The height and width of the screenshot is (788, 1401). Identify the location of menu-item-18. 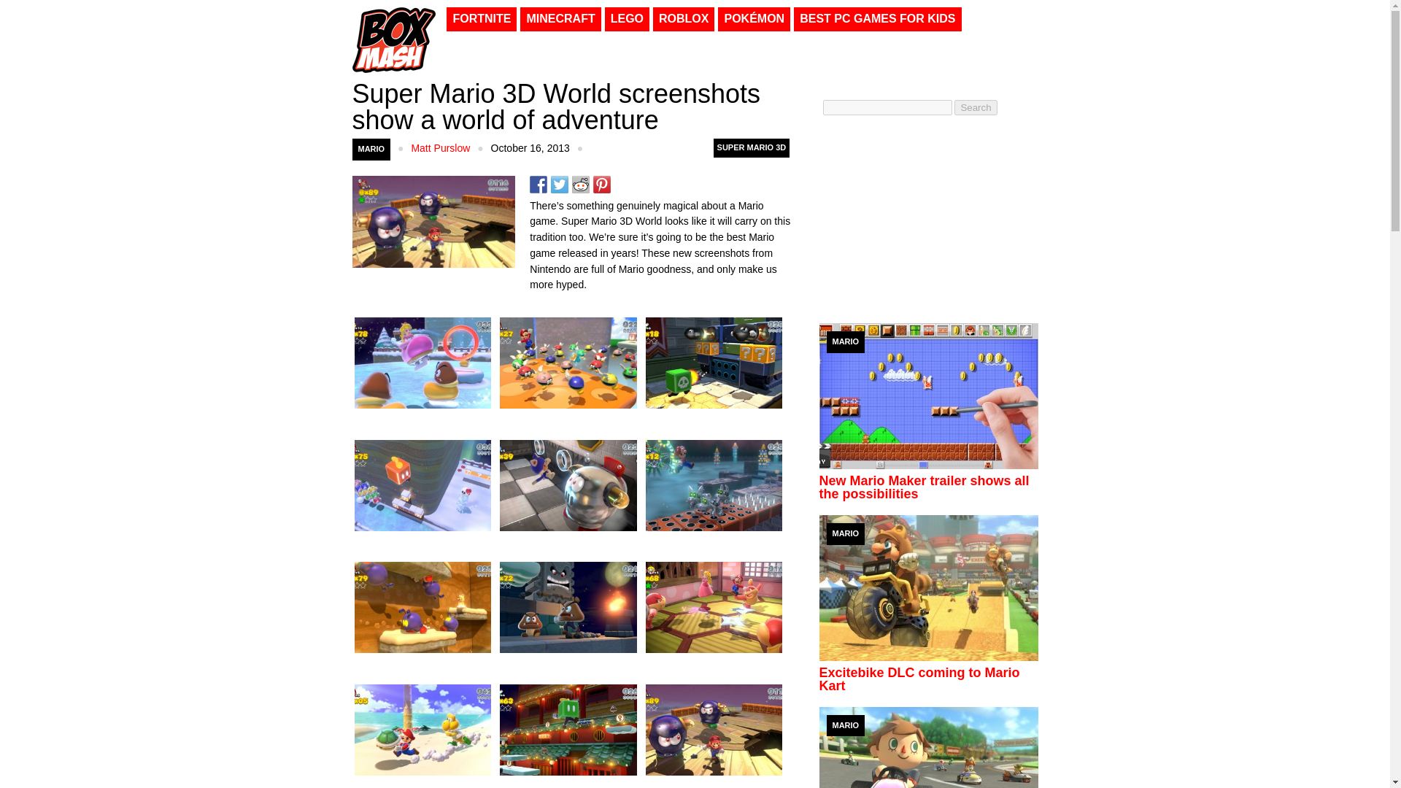
(560, 19).